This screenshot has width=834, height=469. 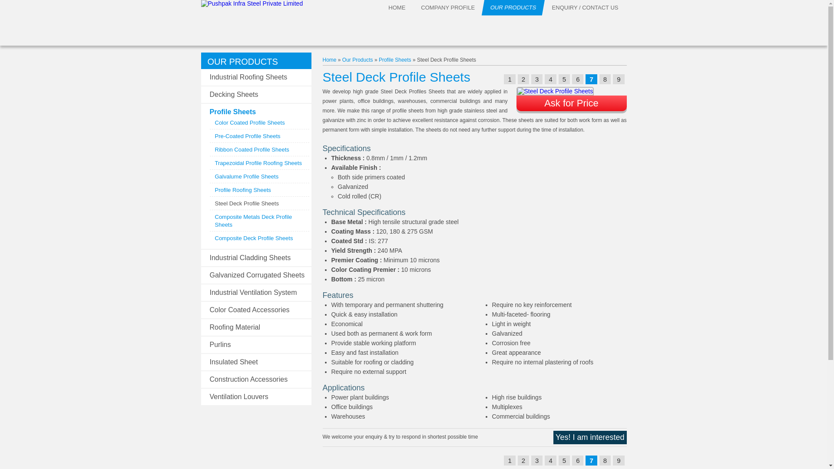 What do you see at coordinates (249, 258) in the screenshot?
I see `Industrial Cladding Sheets` at bounding box center [249, 258].